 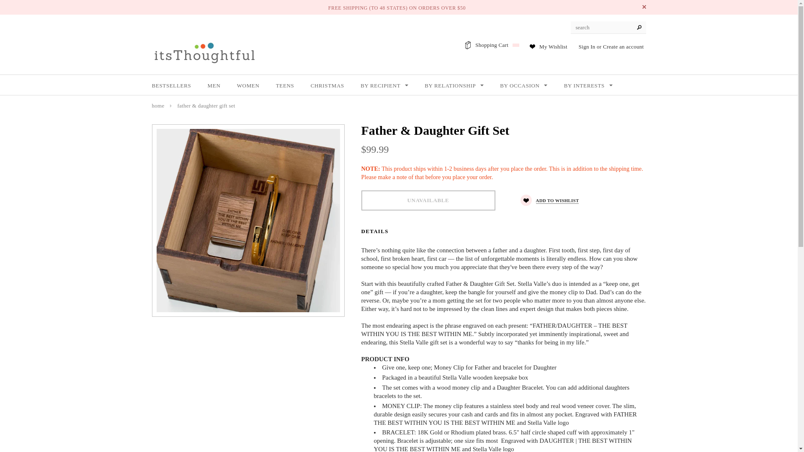 I want to click on Sign In, so click(x=587, y=46).